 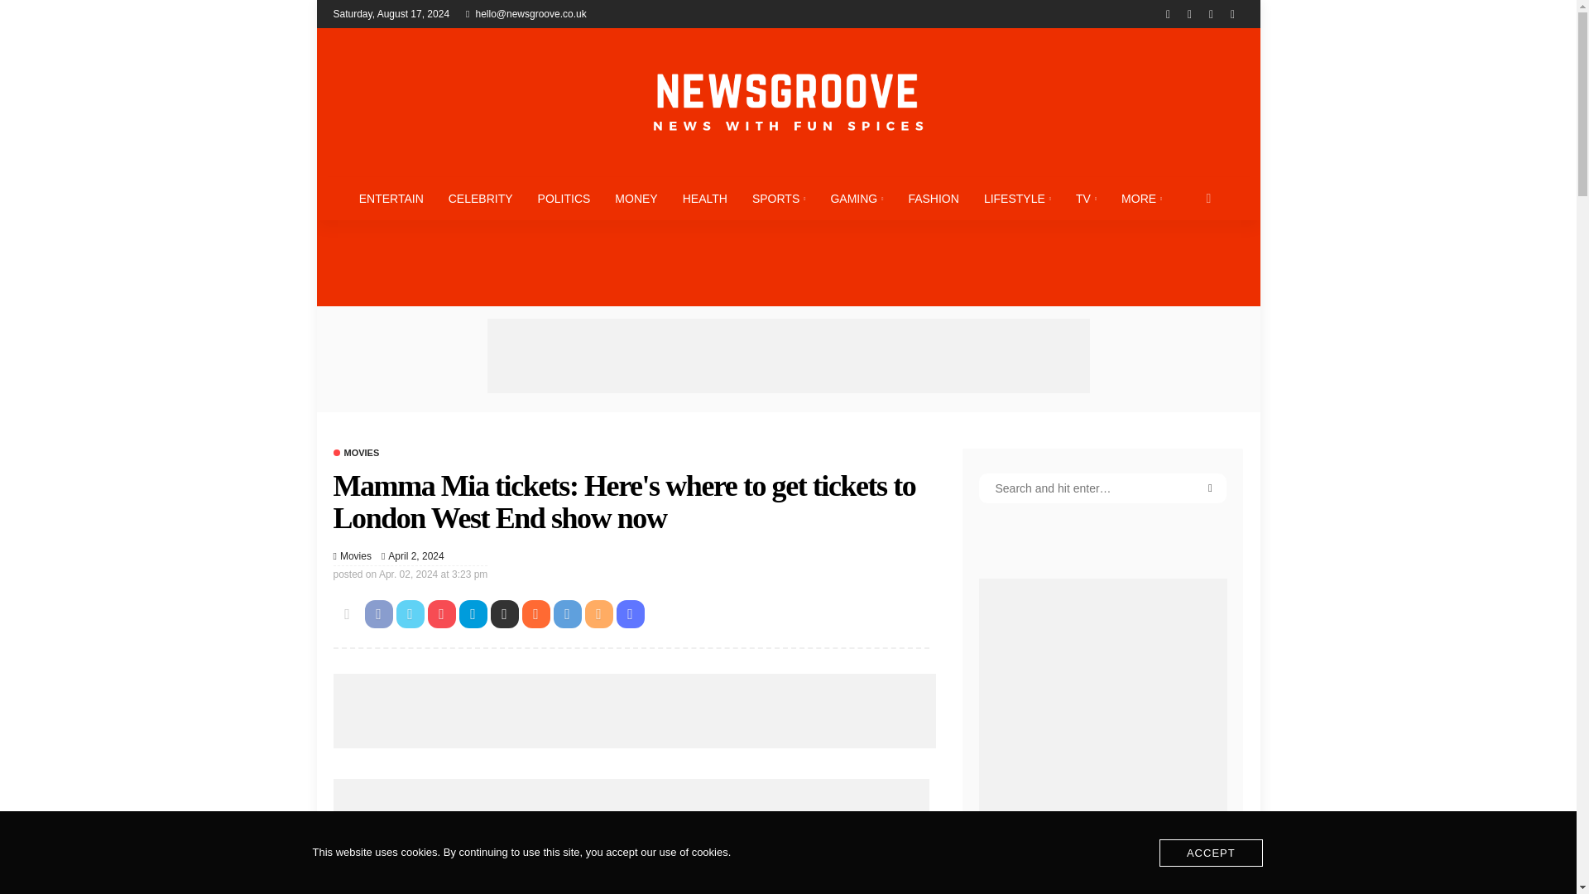 What do you see at coordinates (1208, 198) in the screenshot?
I see `search` at bounding box center [1208, 198].